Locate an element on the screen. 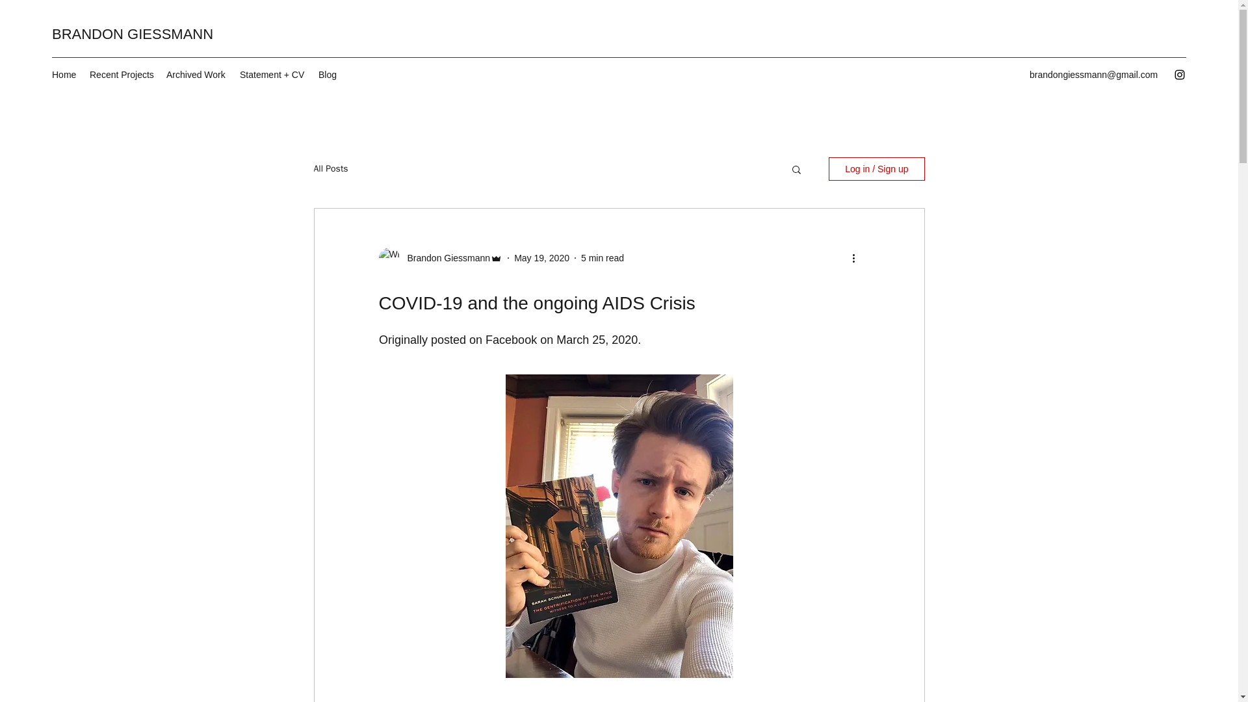 The height and width of the screenshot is (702, 1248). Recent Projects is located at coordinates (121, 74).